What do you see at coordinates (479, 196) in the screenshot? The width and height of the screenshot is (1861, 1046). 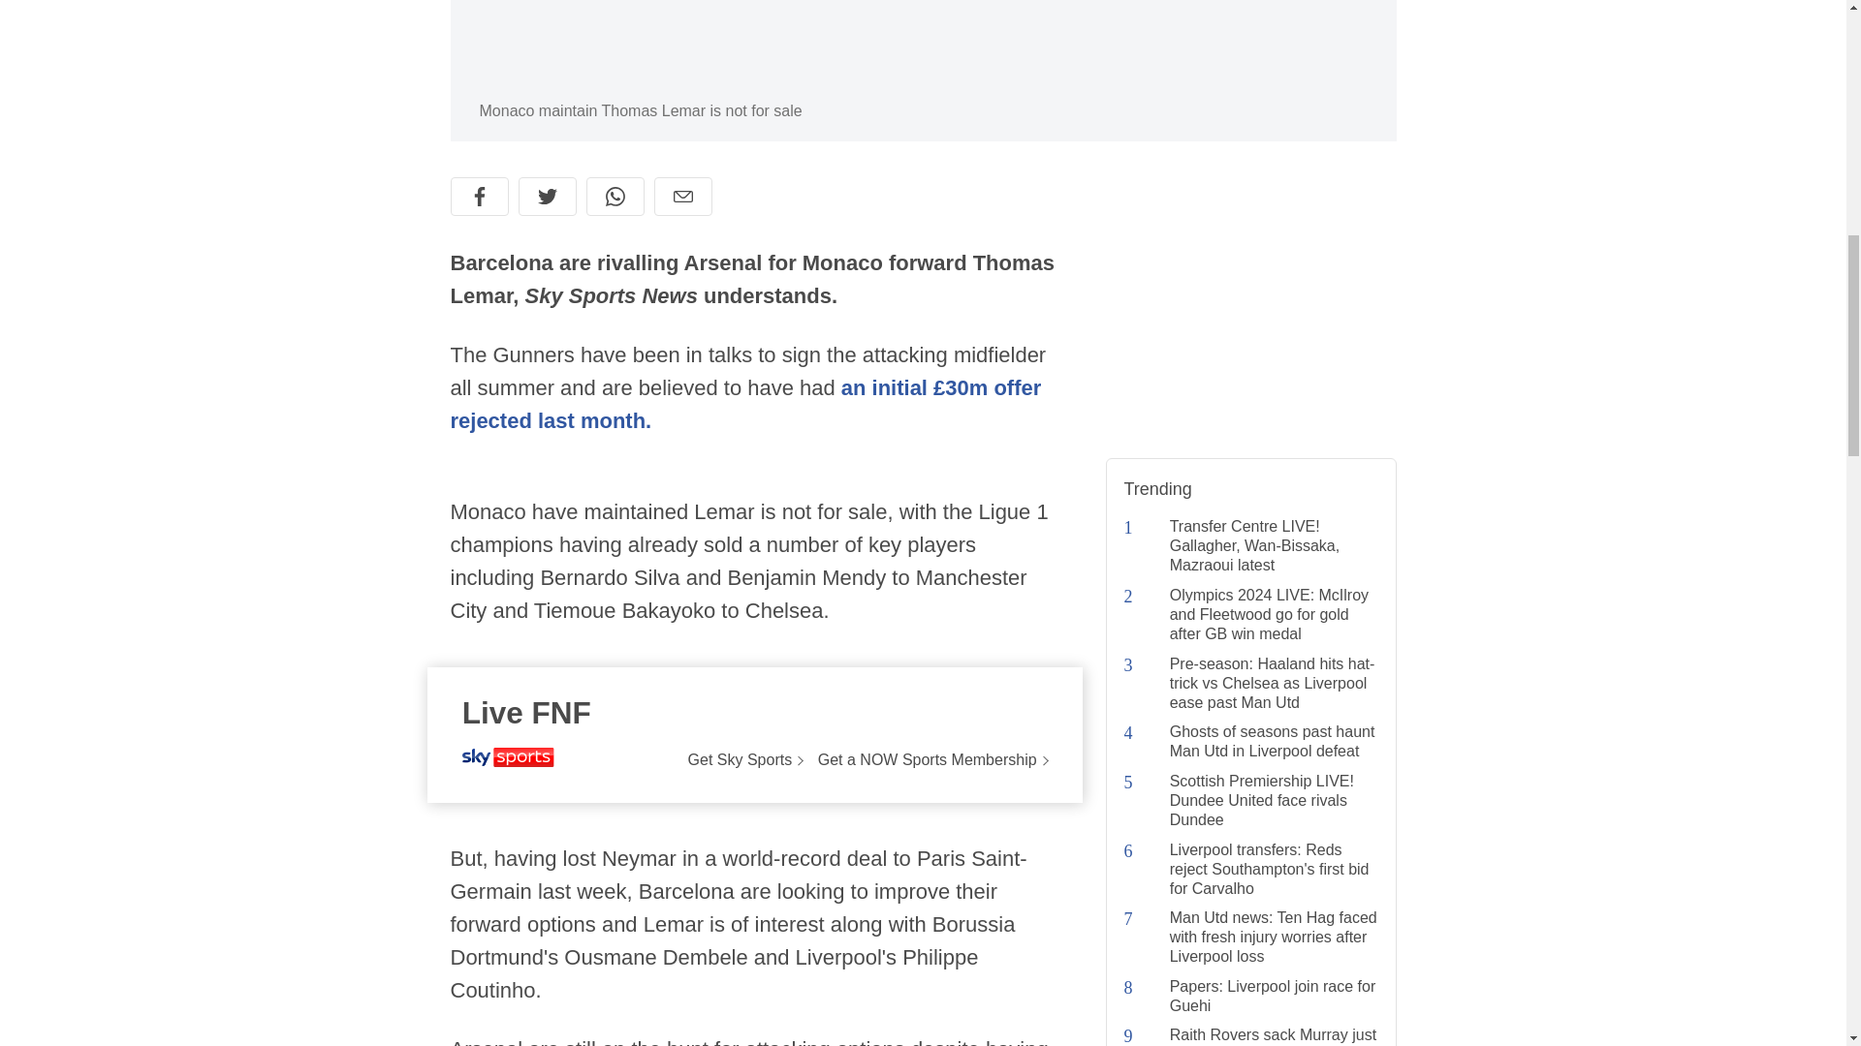 I see `Share on Facebook` at bounding box center [479, 196].